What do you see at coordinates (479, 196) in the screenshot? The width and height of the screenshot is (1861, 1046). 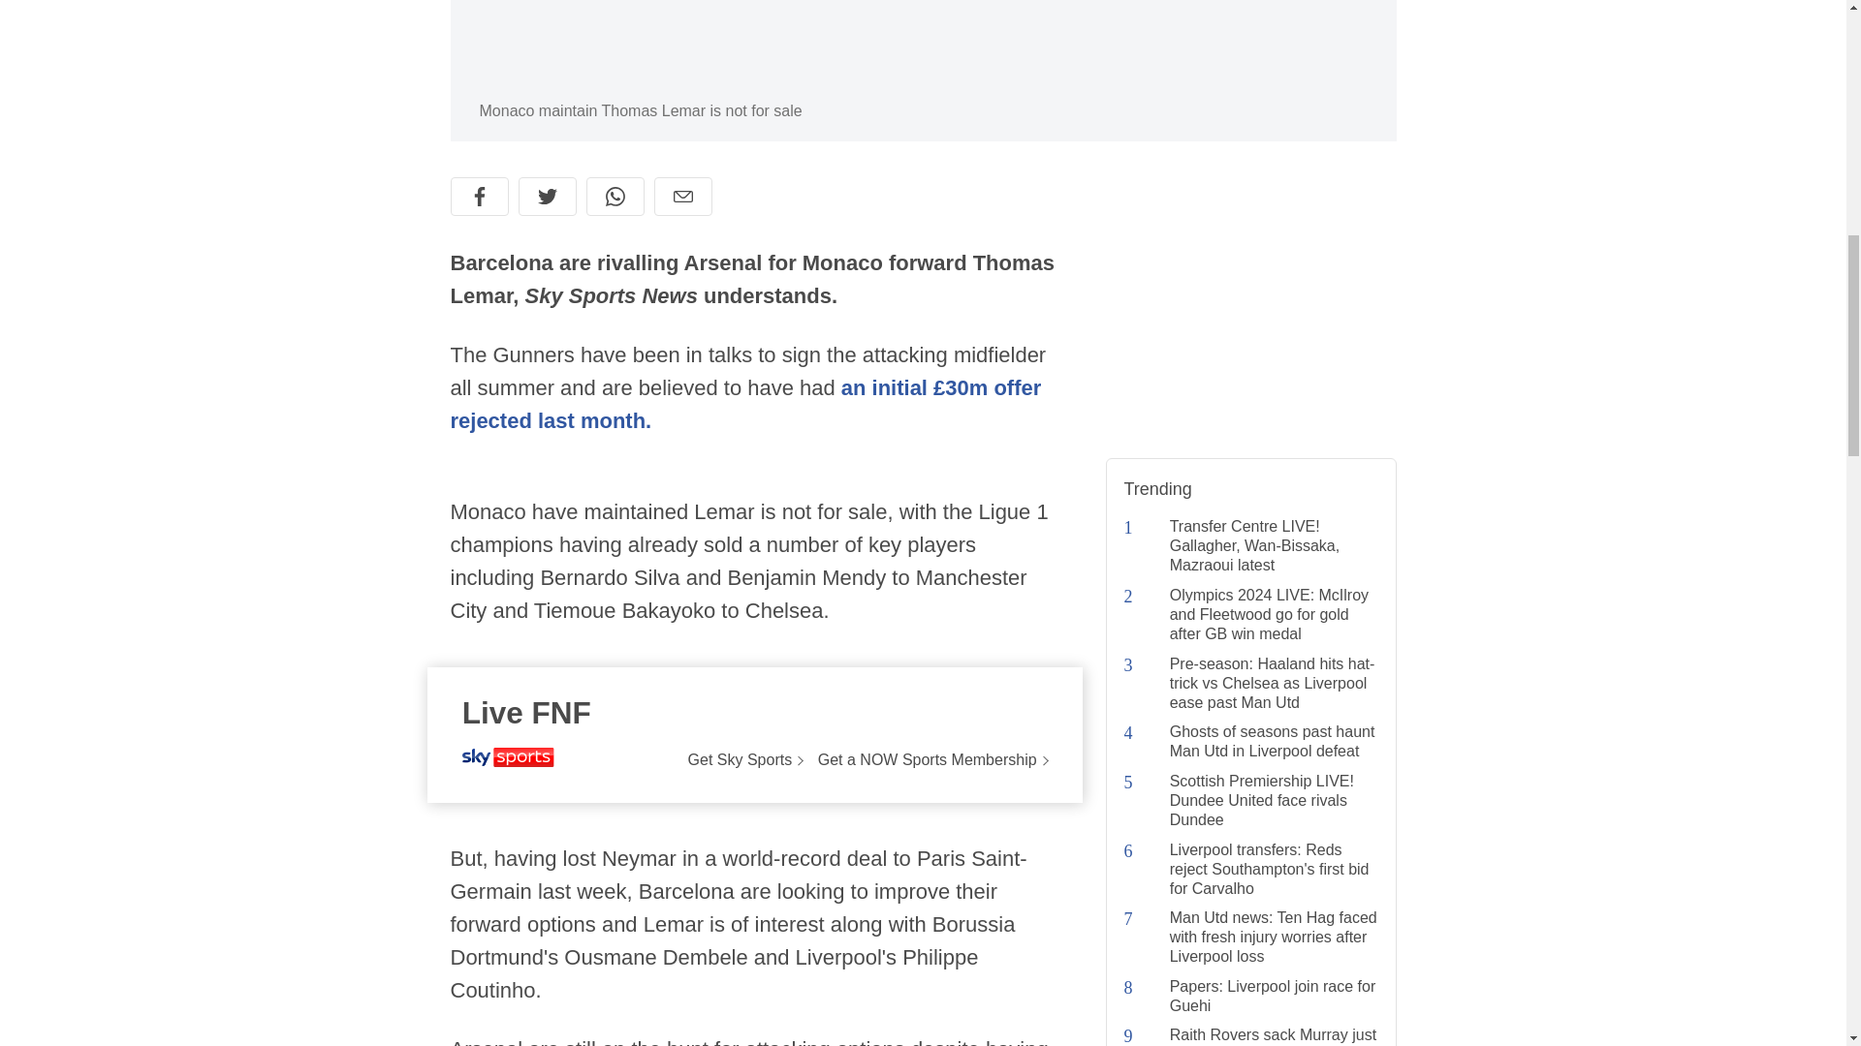 I see `Share on Facebook` at bounding box center [479, 196].